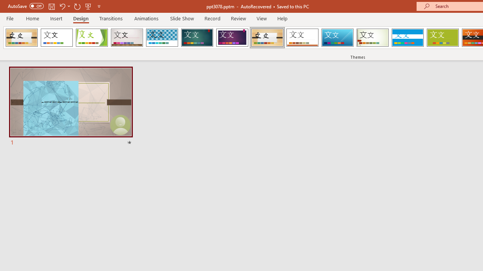  Describe the element at coordinates (302, 38) in the screenshot. I see `Retrospect` at that location.